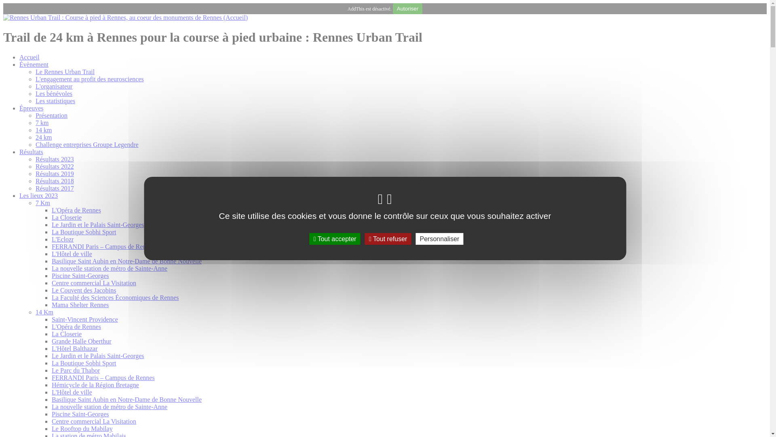 The width and height of the screenshot is (776, 437). Describe the element at coordinates (80, 276) in the screenshot. I see `Piscine Saint-Georges` at that location.